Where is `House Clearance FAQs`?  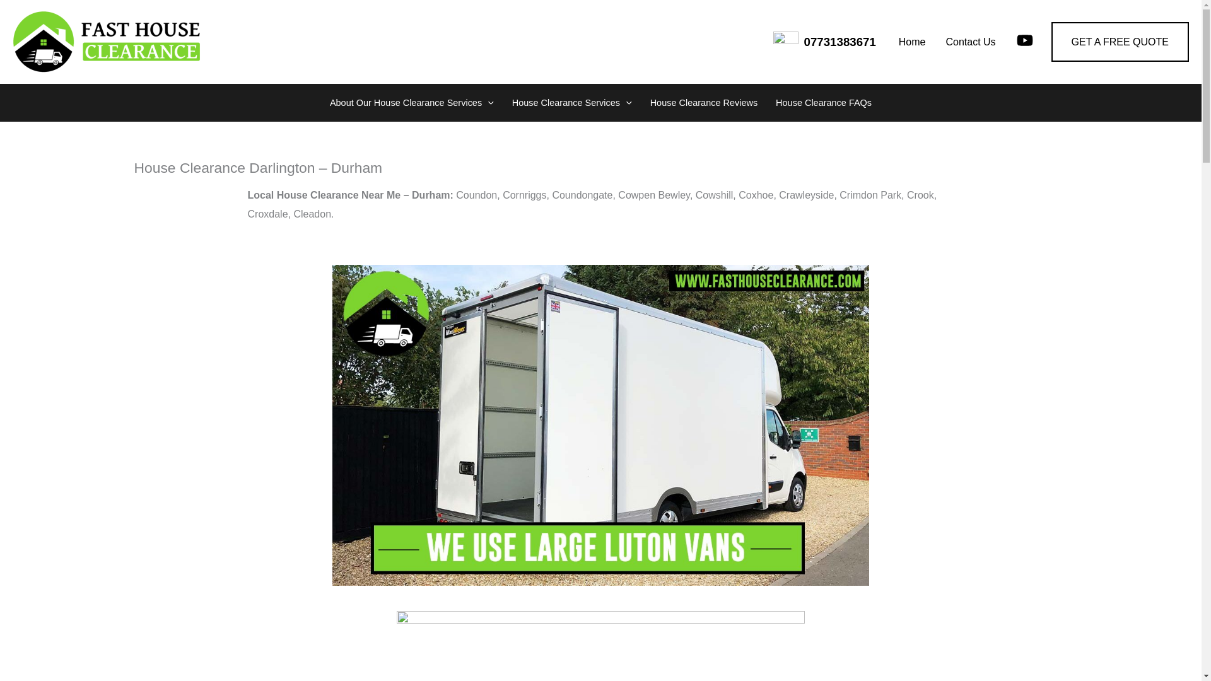 House Clearance FAQs is located at coordinates (824, 102).